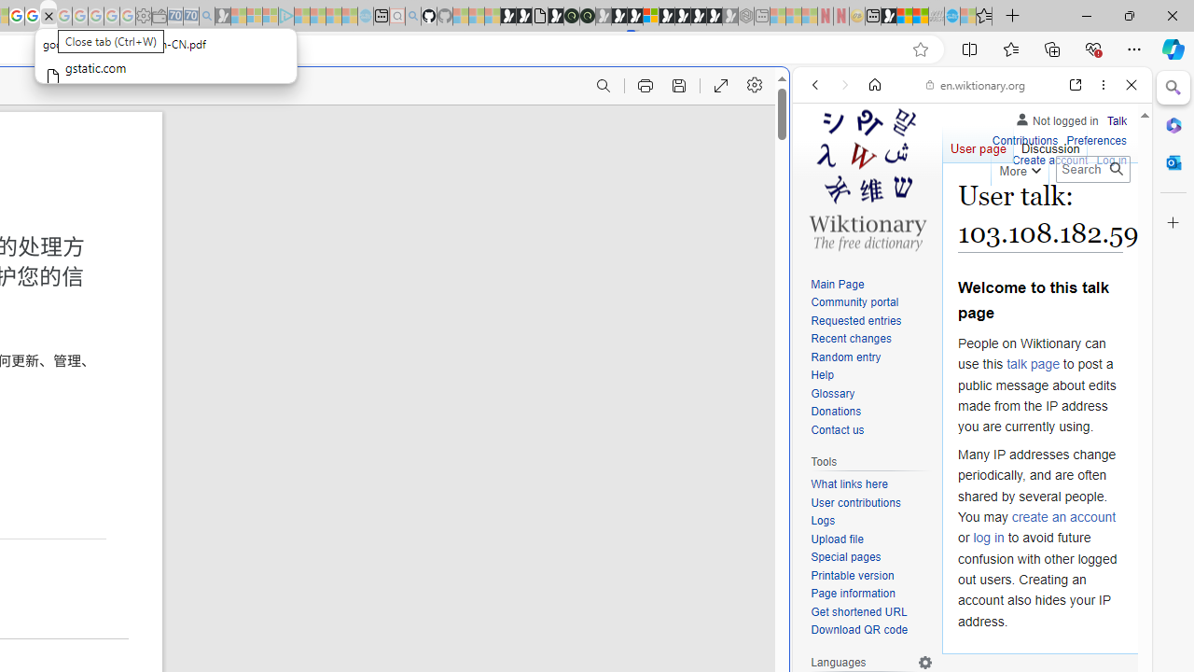  Describe the element at coordinates (871, 394) in the screenshot. I see `Glossary` at that location.